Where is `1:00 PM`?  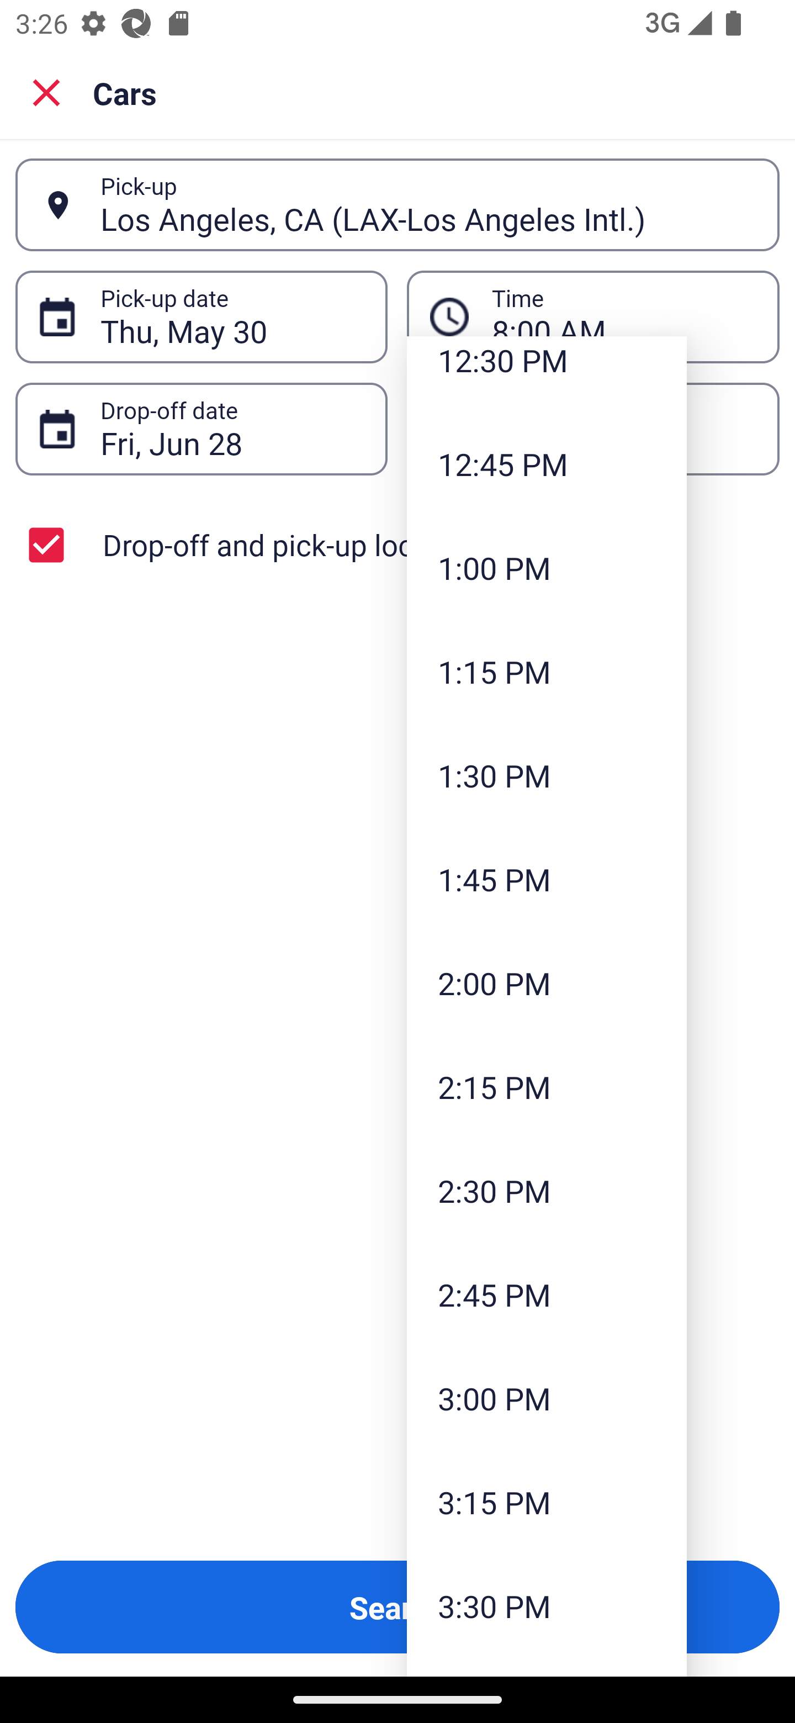
1:00 PM is located at coordinates (547, 568).